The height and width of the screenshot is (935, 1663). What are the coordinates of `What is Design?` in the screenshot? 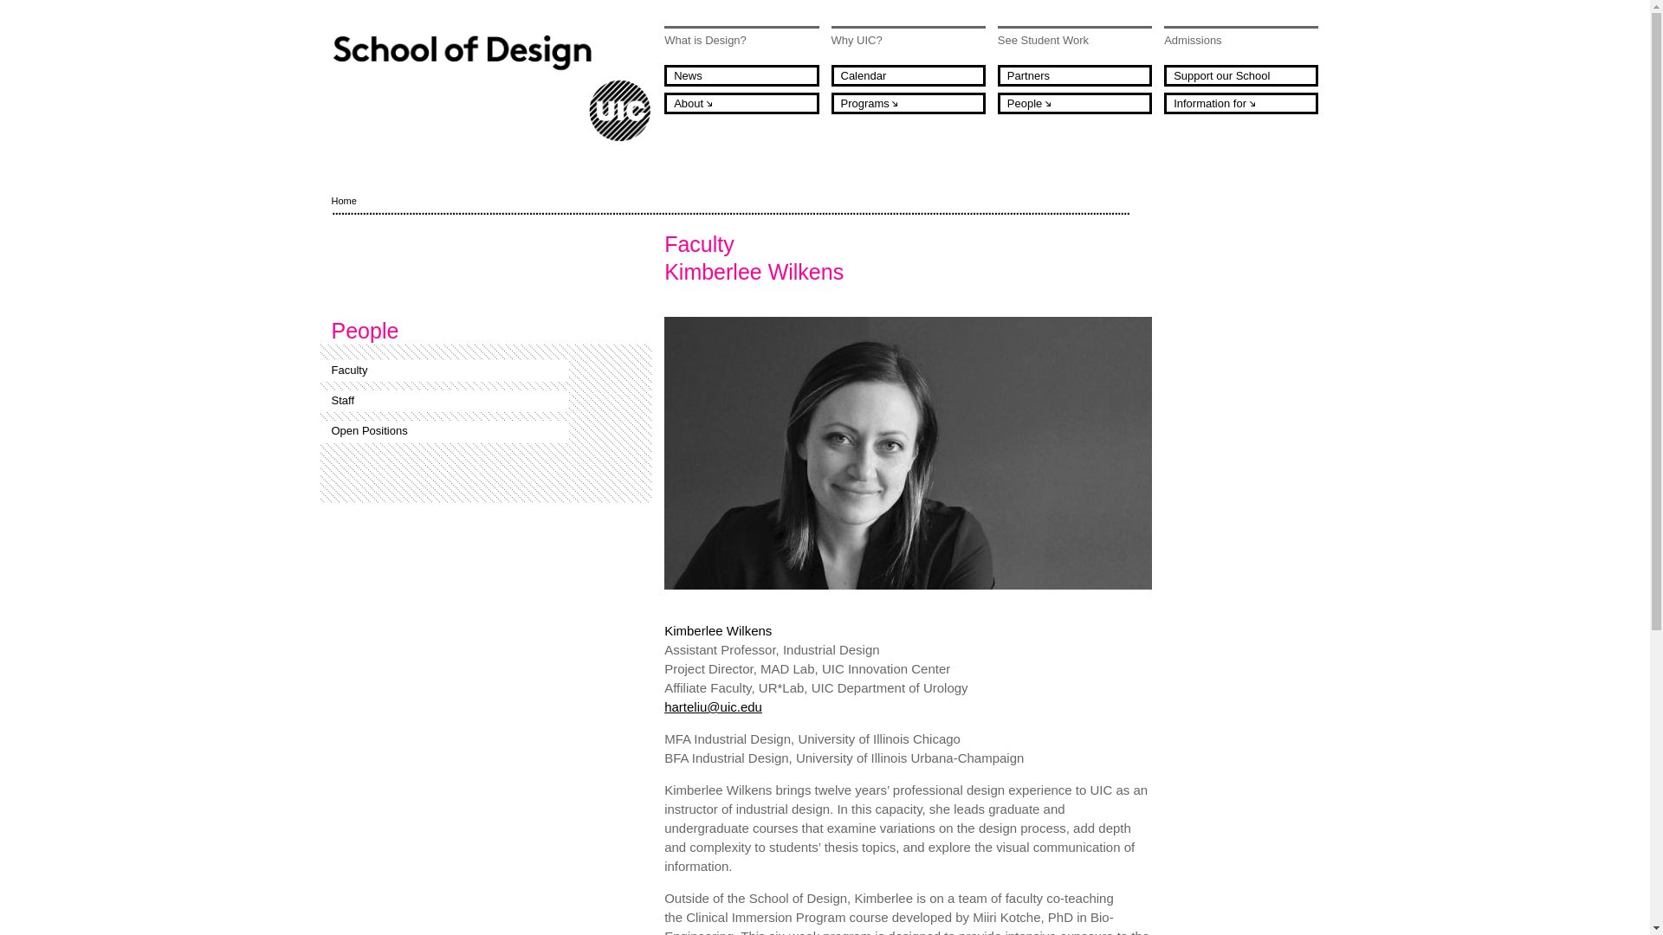 It's located at (741, 39).